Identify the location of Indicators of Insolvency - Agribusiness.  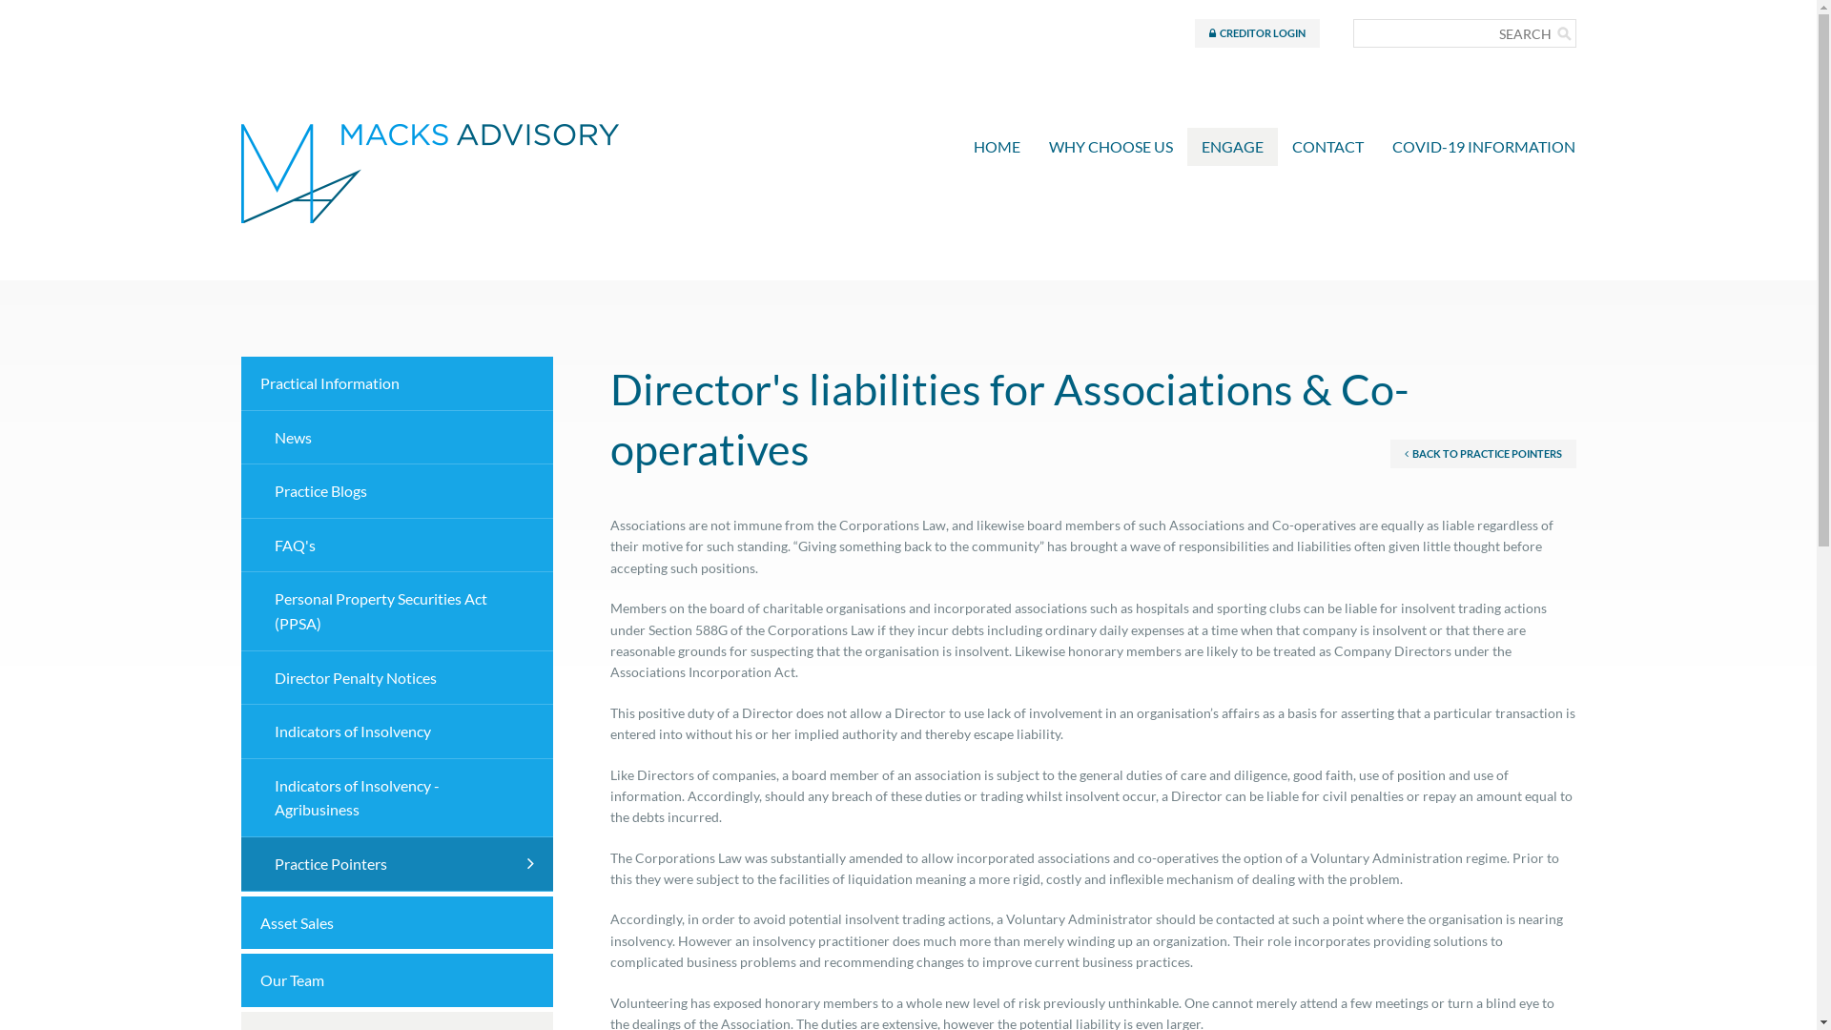
(397, 798).